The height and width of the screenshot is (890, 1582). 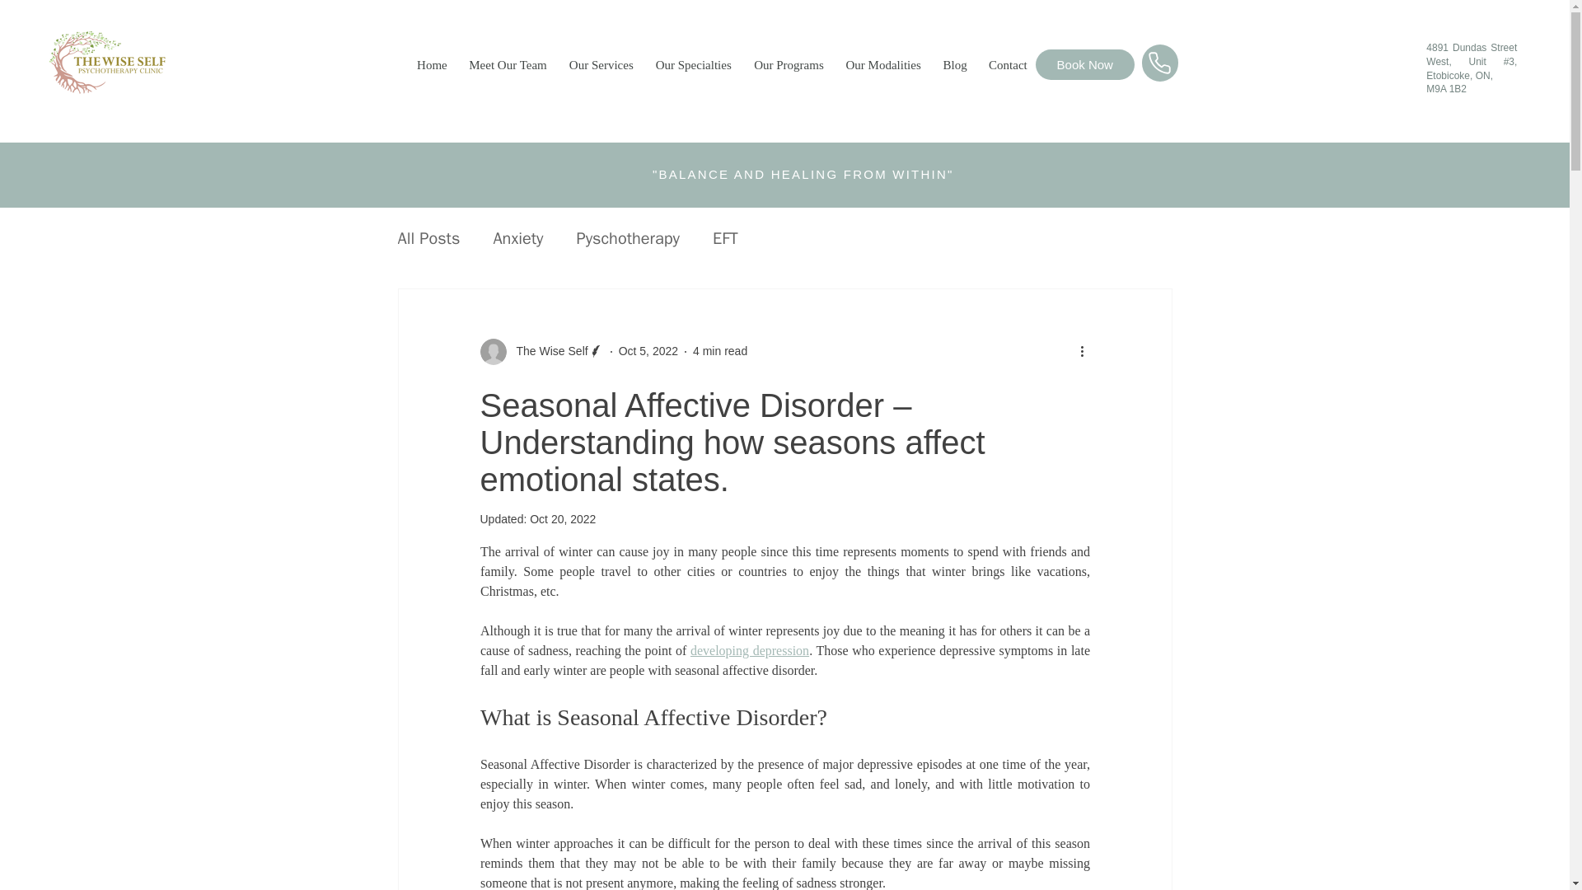 What do you see at coordinates (725, 239) in the screenshot?
I see `EFT` at bounding box center [725, 239].